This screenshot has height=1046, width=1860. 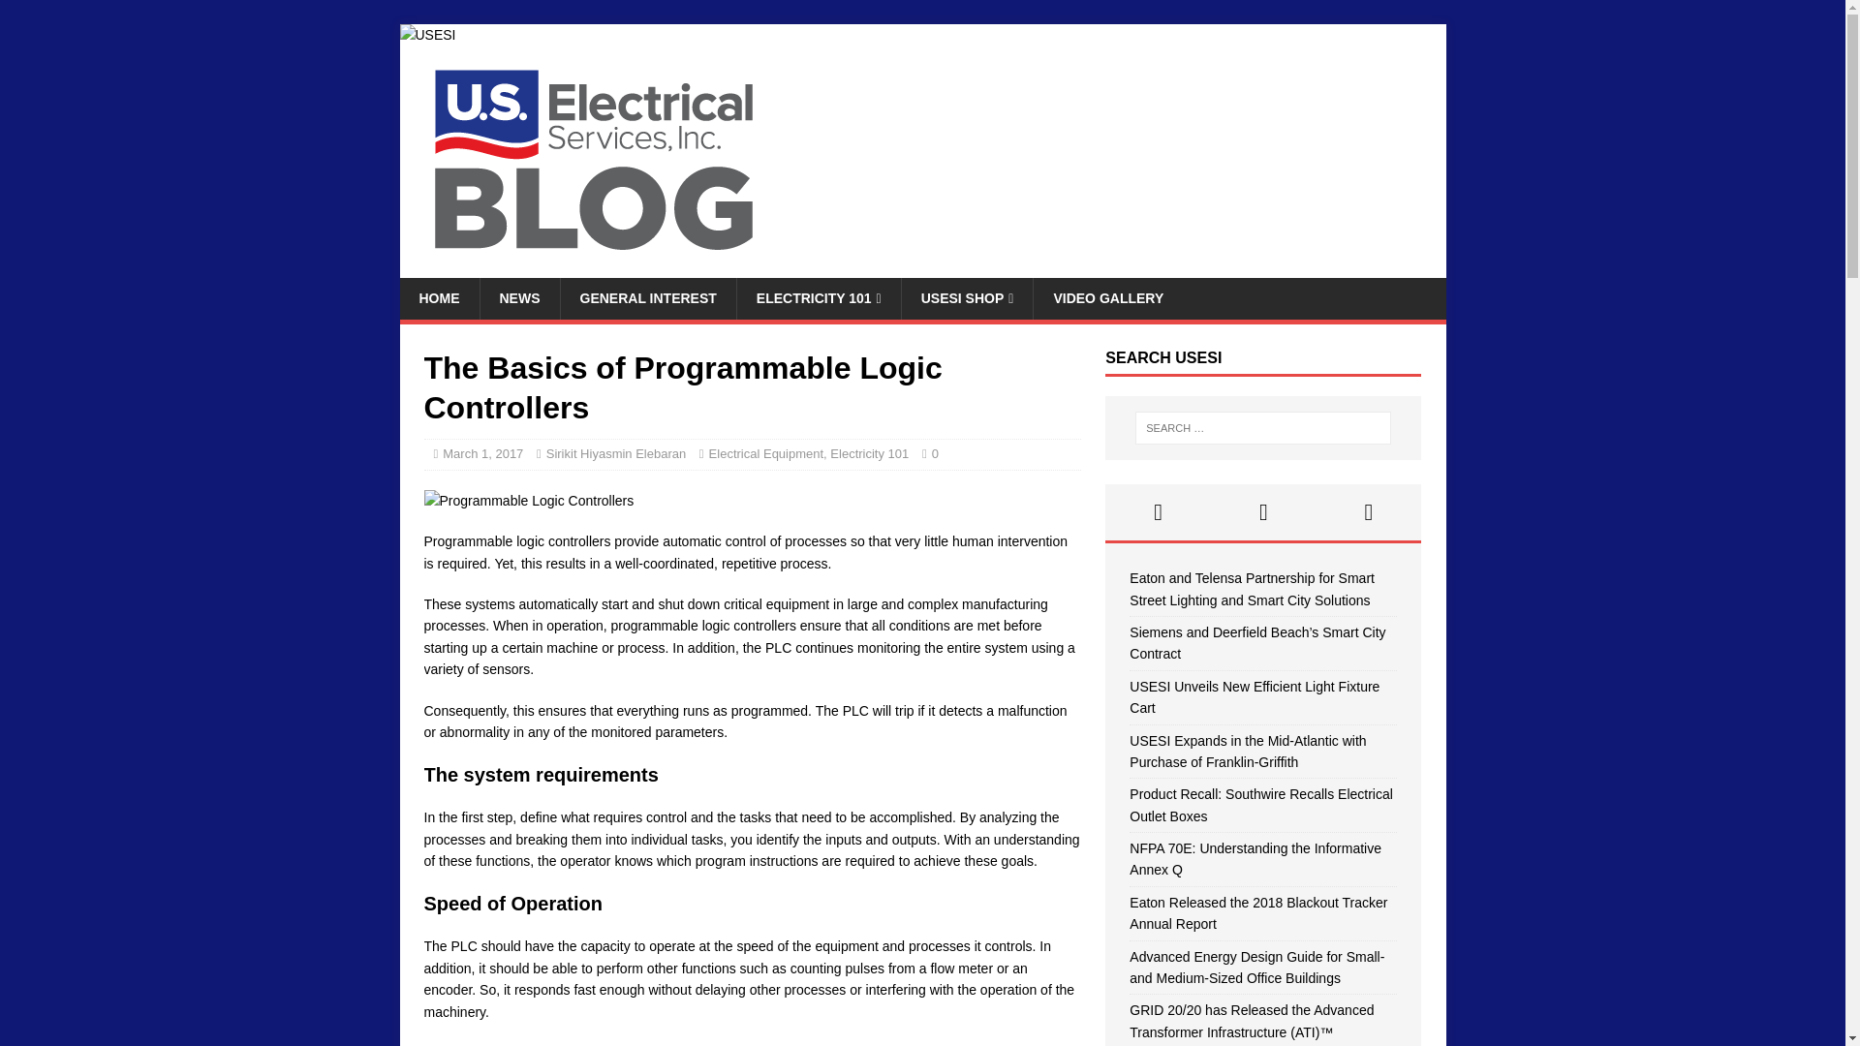 I want to click on USESI, so click(x=427, y=35).